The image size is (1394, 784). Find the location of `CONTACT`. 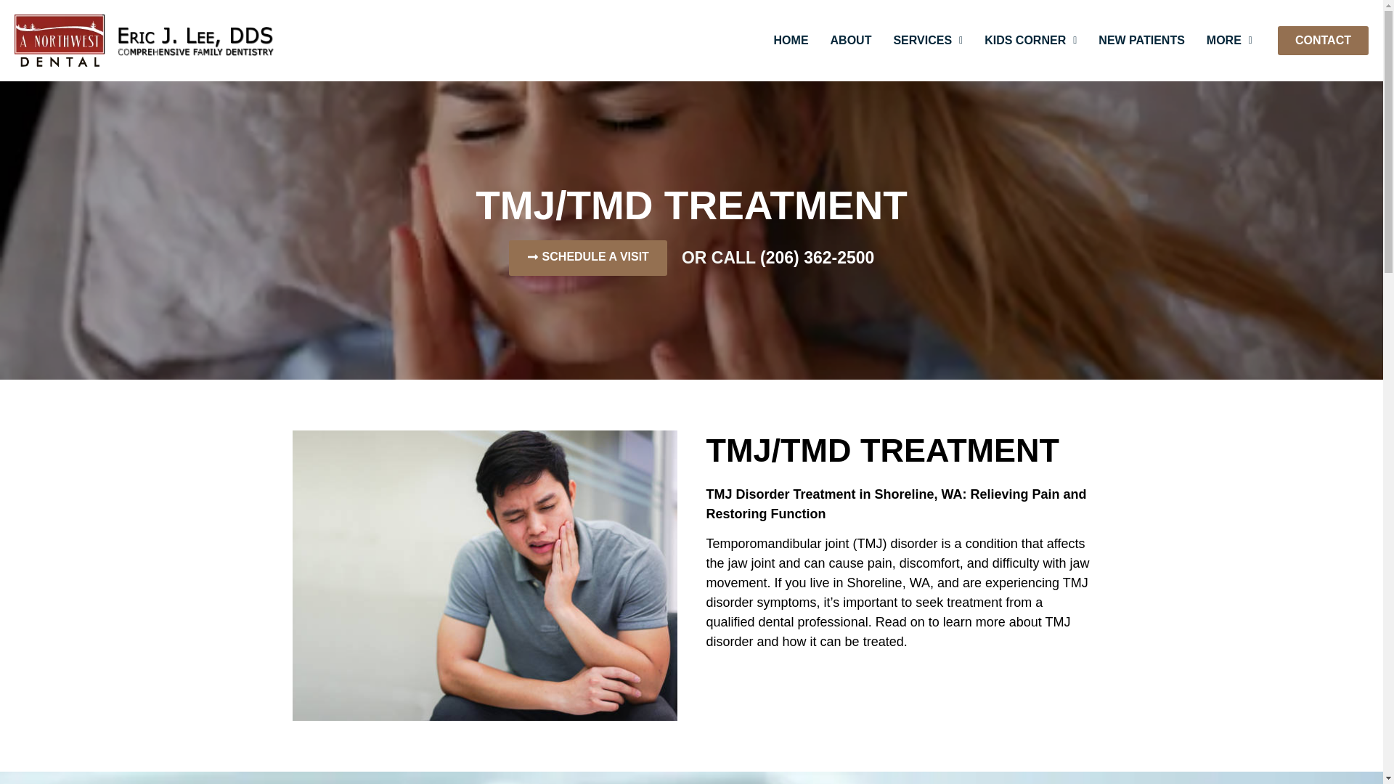

CONTACT is located at coordinates (1323, 40).